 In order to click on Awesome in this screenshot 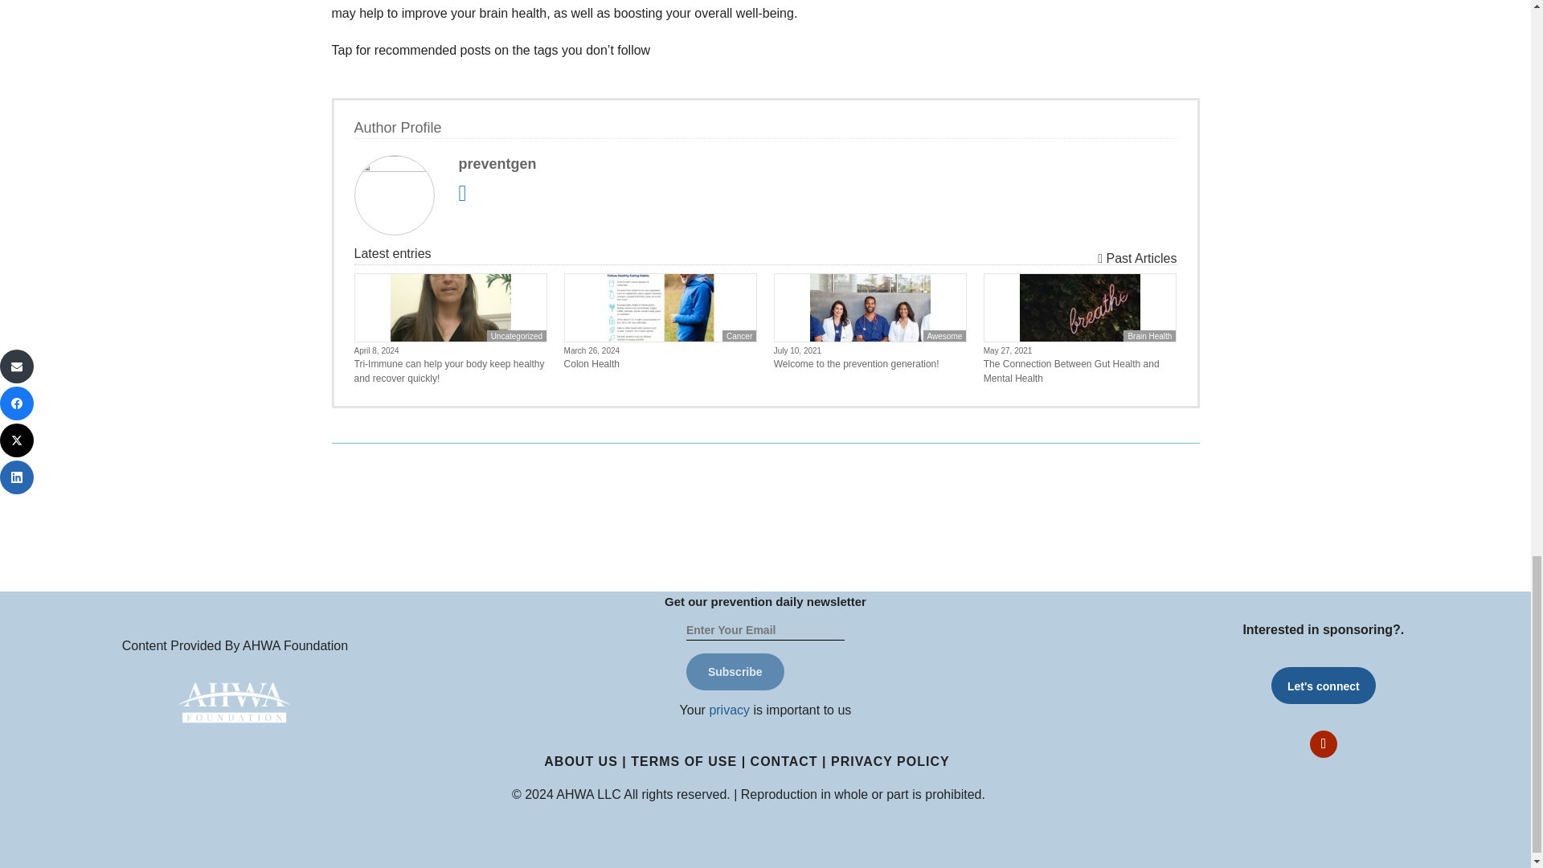, I will do `click(945, 336)`.